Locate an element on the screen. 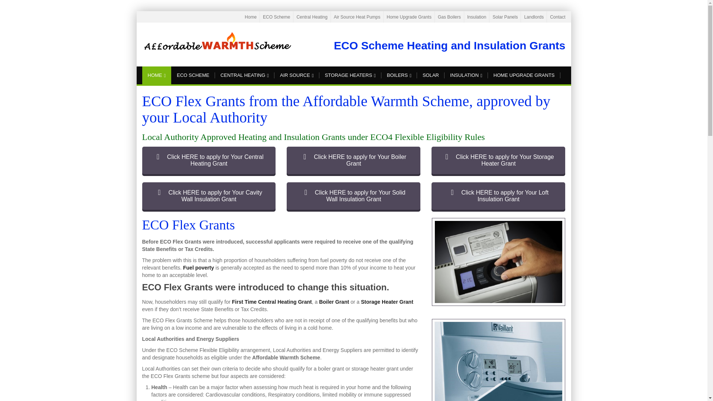 This screenshot has width=713, height=401. ECO Scheme is located at coordinates (276, 17).